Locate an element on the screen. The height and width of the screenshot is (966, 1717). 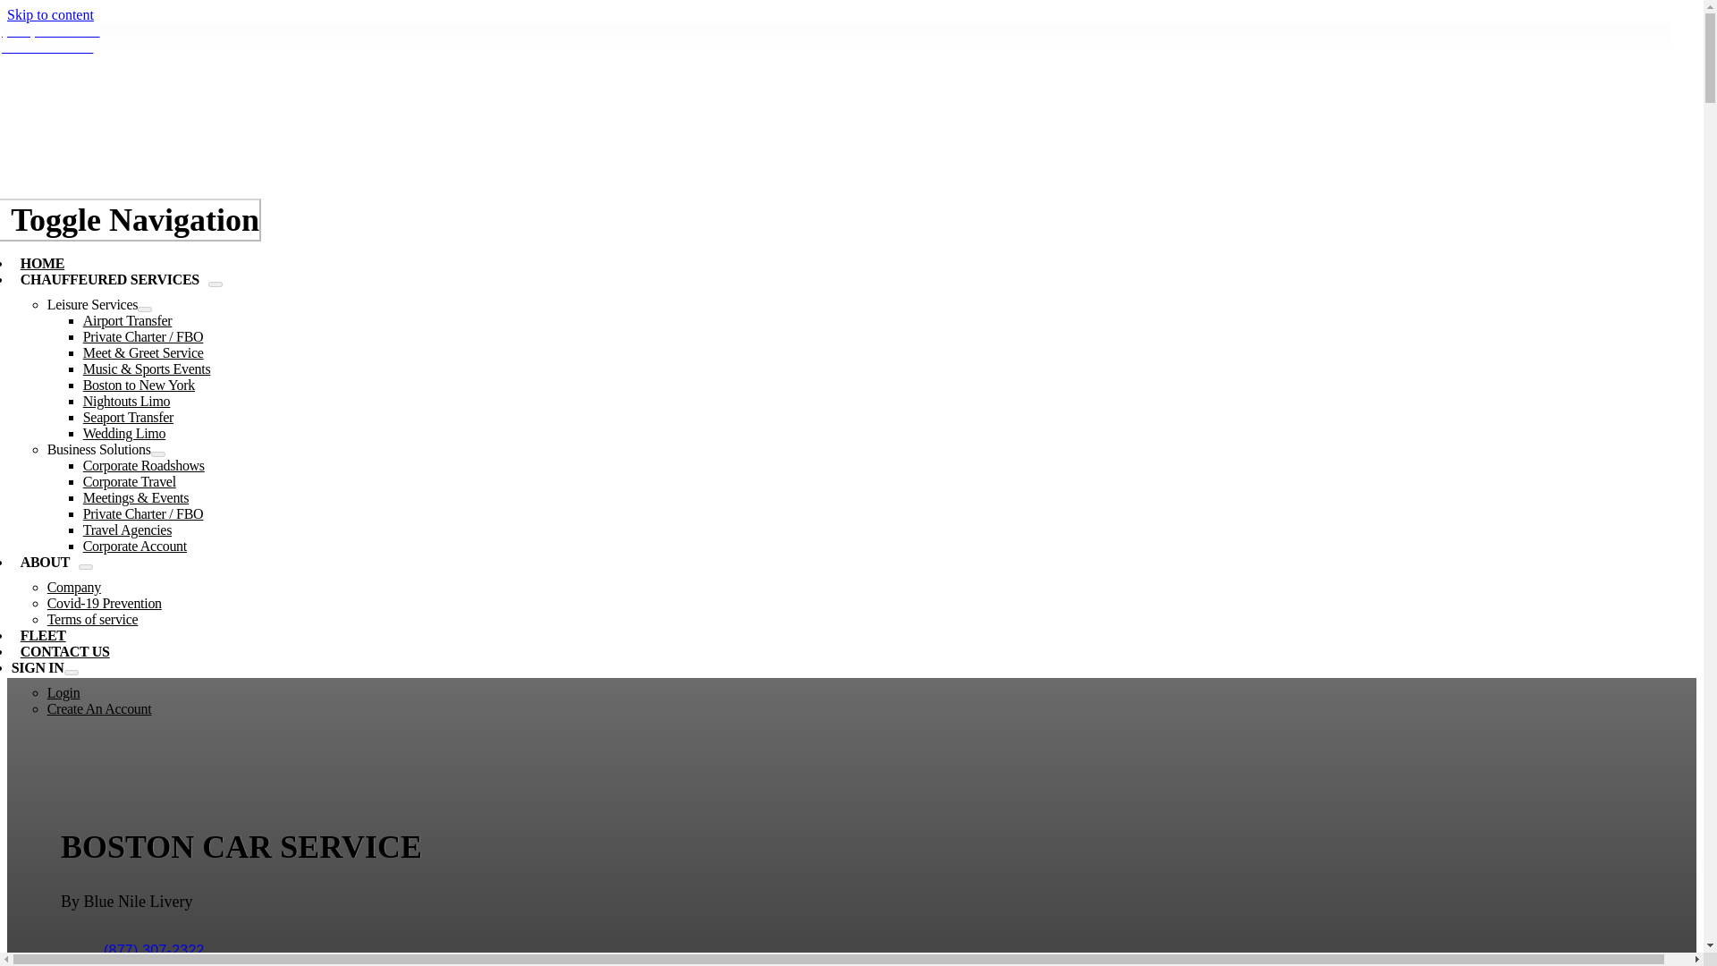
Skip to content is located at coordinates (50, 14).